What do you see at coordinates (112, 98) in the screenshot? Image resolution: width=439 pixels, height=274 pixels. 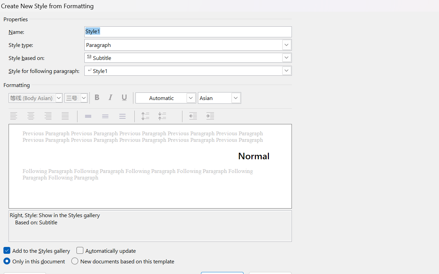 I see `Italic` at bounding box center [112, 98].